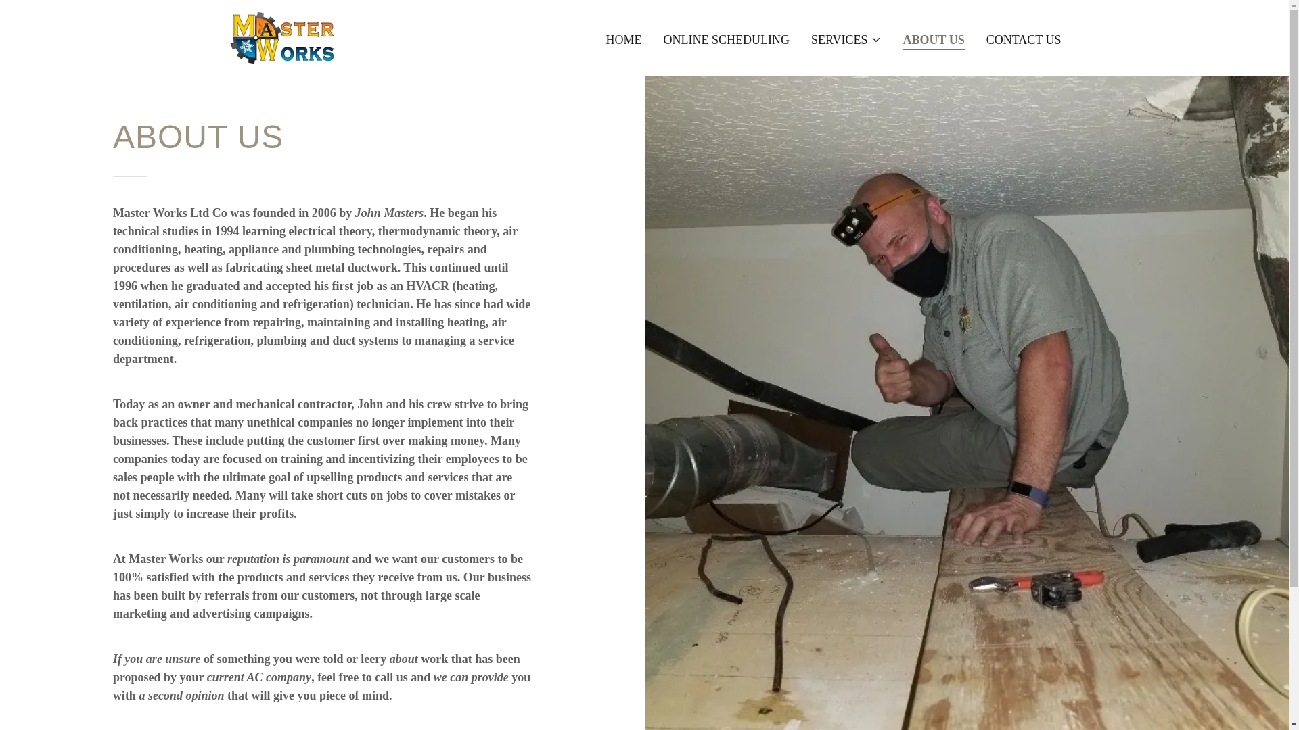 Image resolution: width=1299 pixels, height=730 pixels. What do you see at coordinates (934, 41) in the screenshot?
I see `ABOUT US` at bounding box center [934, 41].